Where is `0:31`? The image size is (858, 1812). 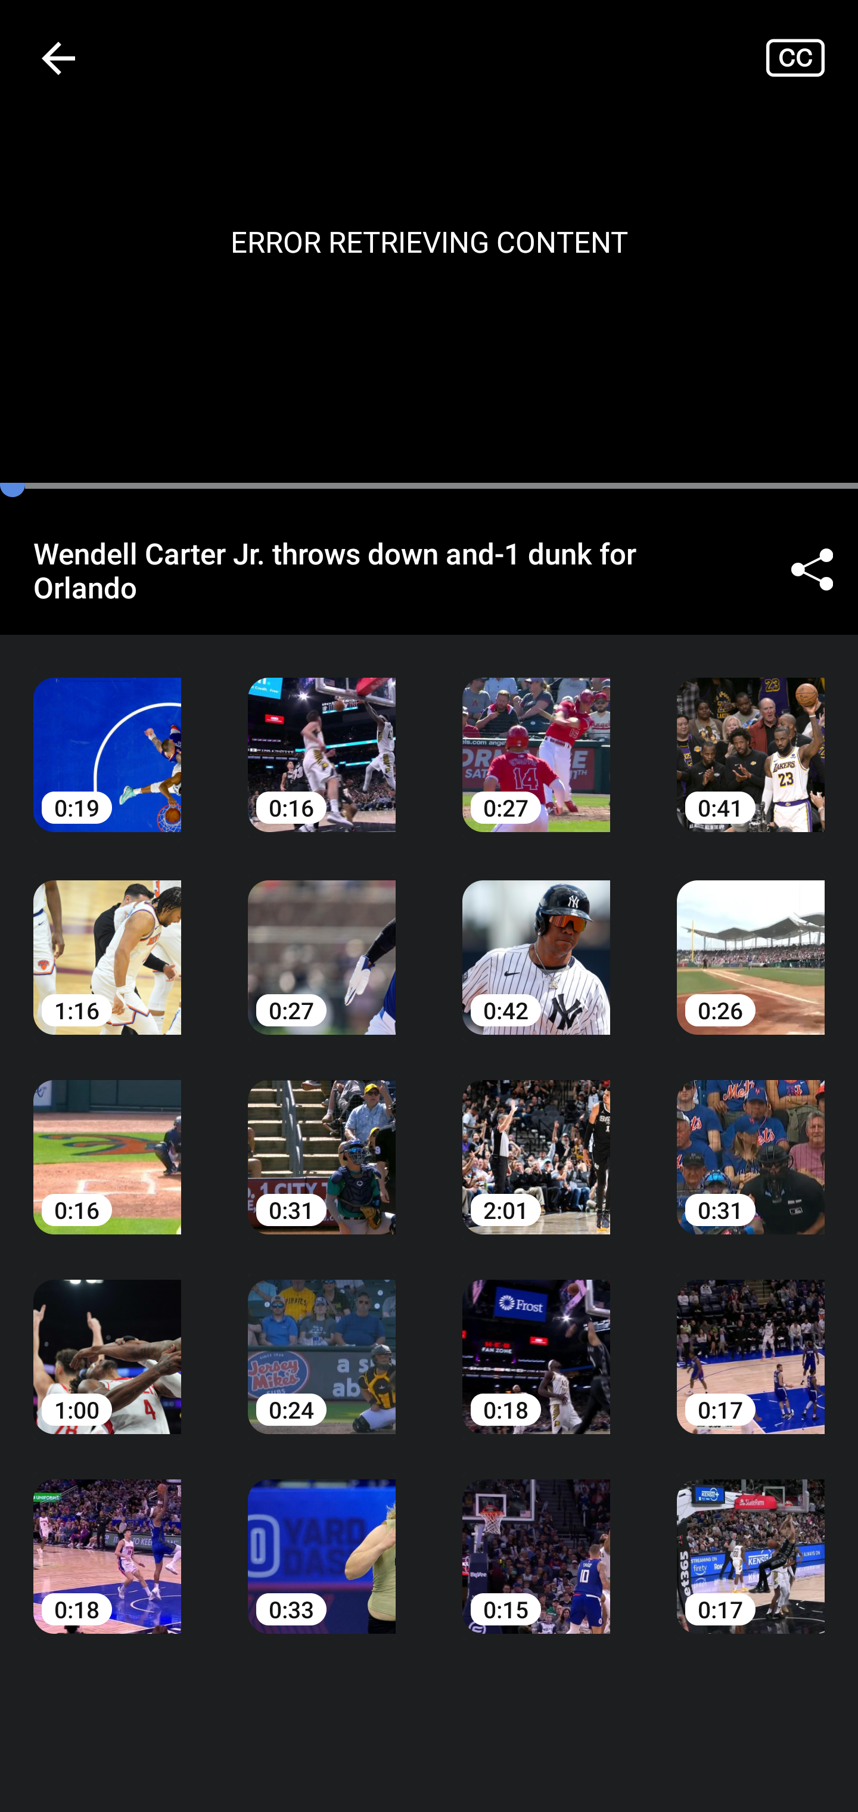
0:31 is located at coordinates (751, 1140).